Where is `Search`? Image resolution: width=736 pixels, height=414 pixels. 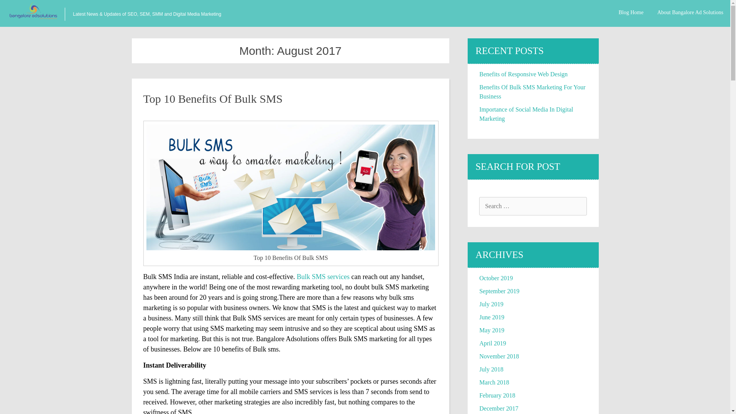
Search is located at coordinates (13, 6).